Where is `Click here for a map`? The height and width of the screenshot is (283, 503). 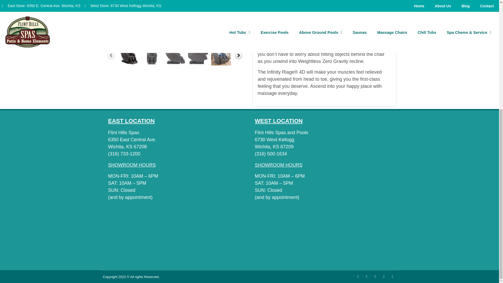
Click here for a map is located at coordinates (281, 133).